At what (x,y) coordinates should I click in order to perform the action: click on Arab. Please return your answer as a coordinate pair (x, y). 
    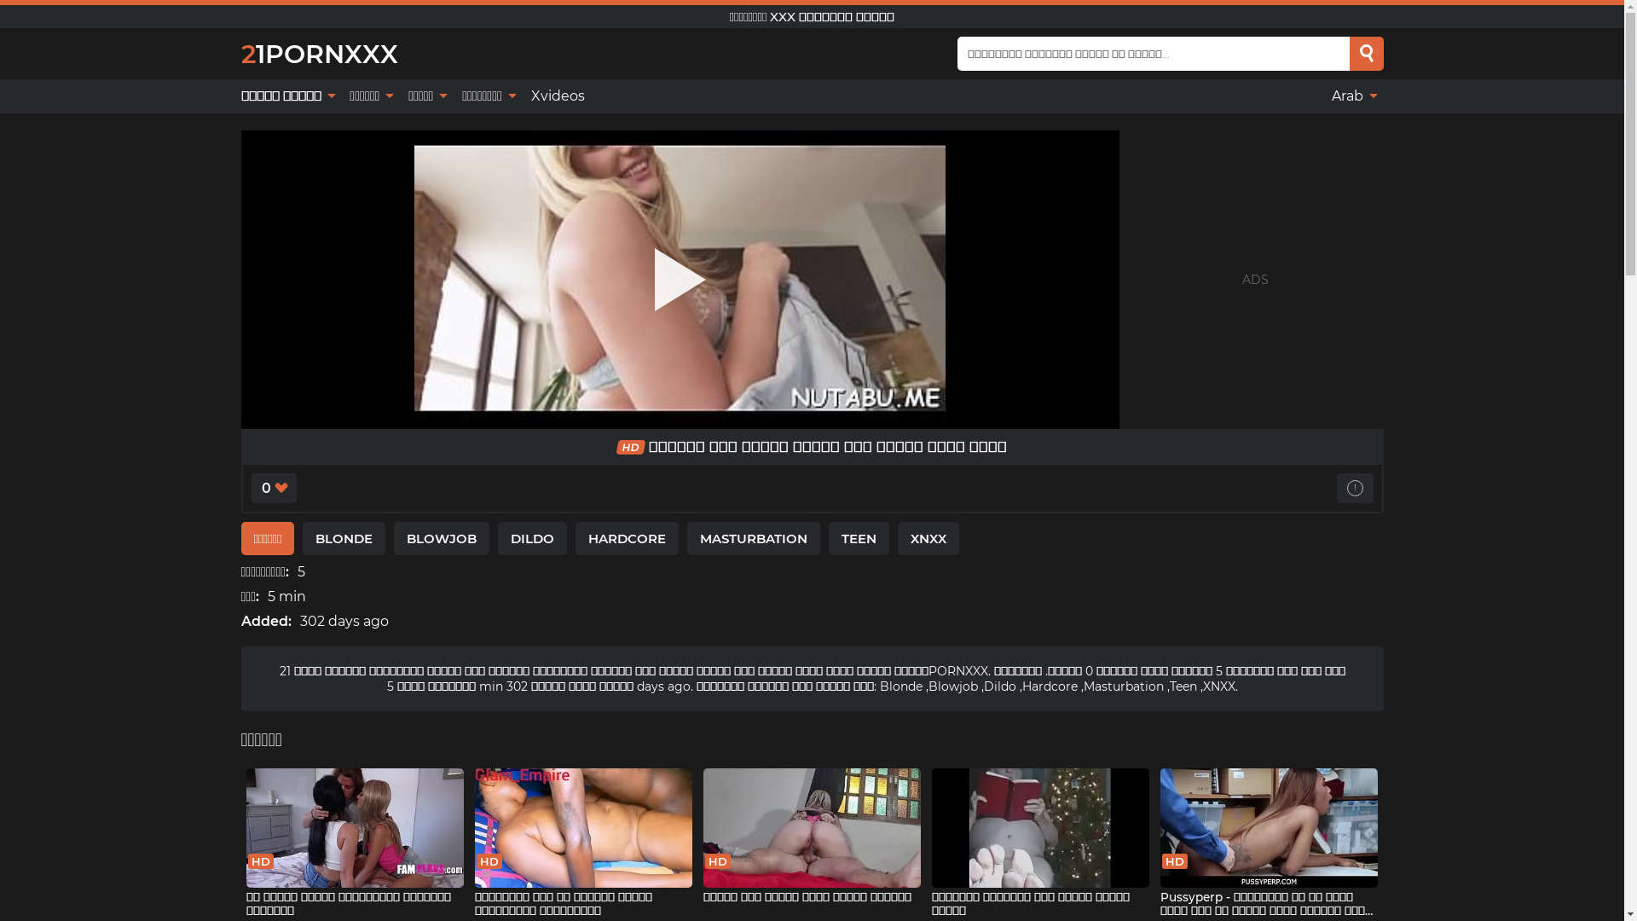
    Looking at the image, I should click on (1354, 96).